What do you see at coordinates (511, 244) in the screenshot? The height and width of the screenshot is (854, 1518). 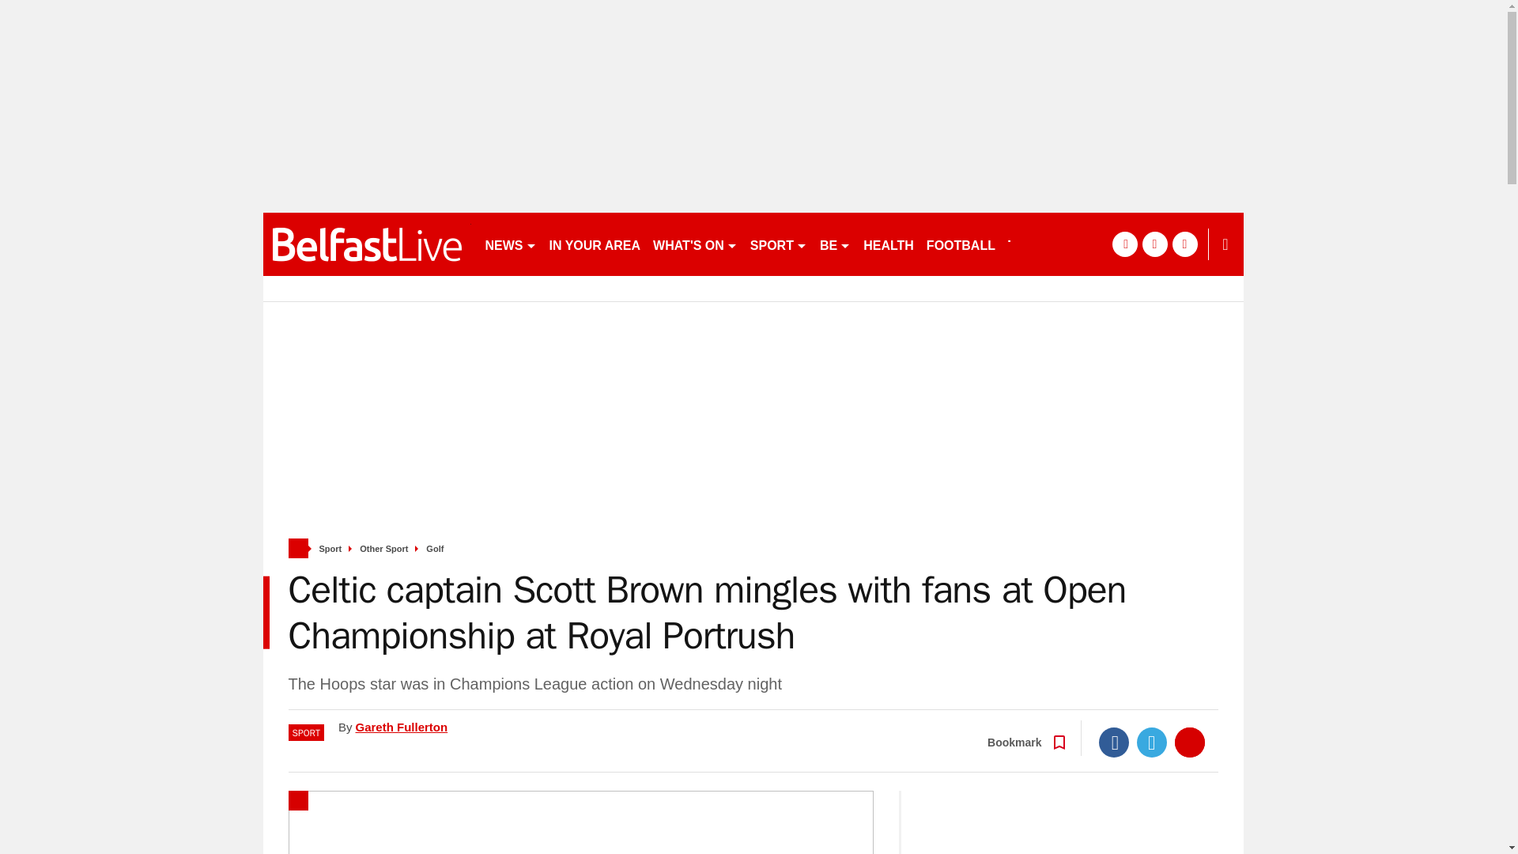 I see `NEWS` at bounding box center [511, 244].